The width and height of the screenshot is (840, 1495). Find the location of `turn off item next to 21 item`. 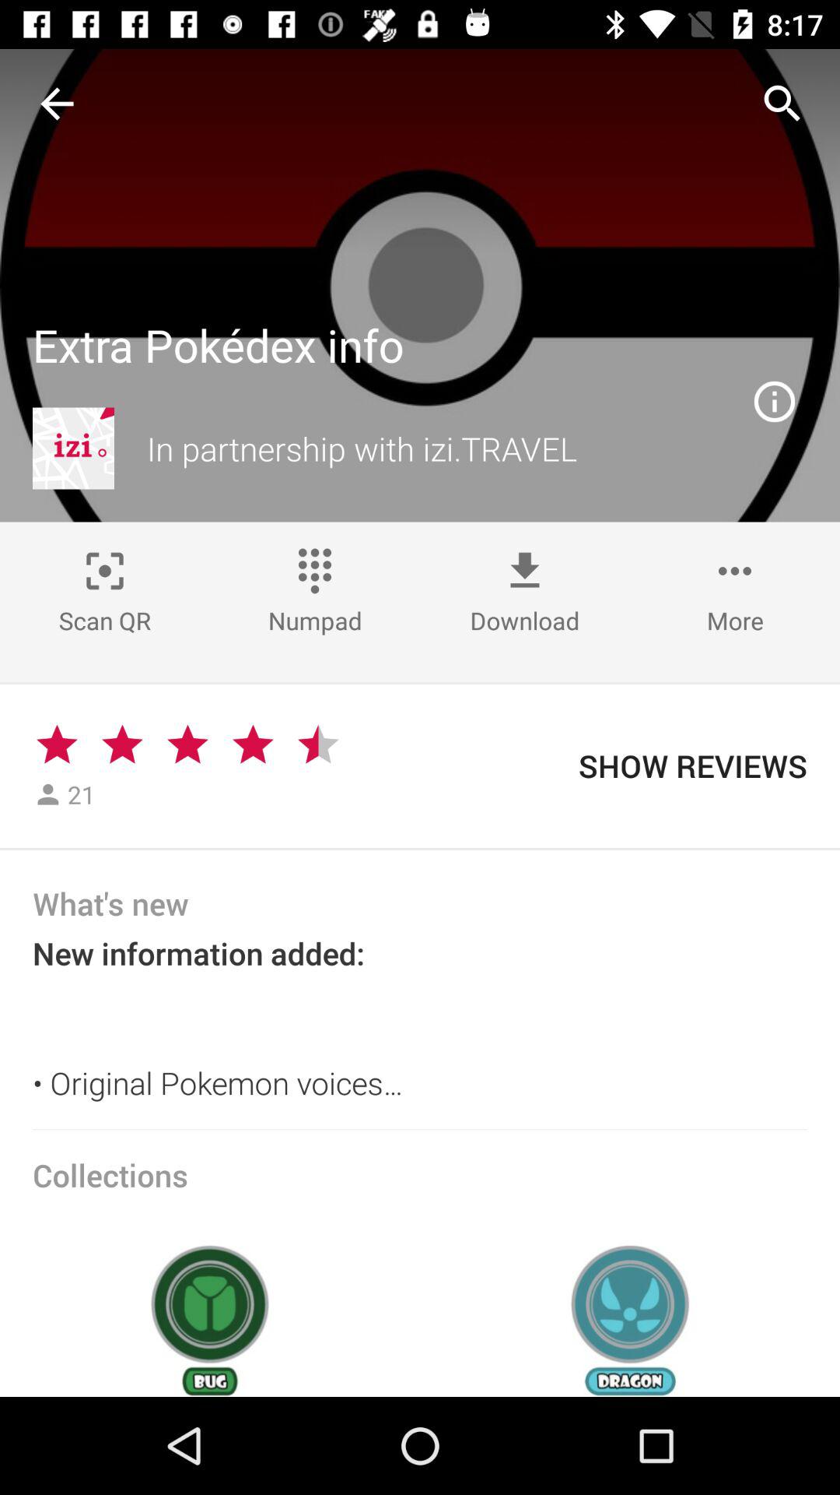

turn off item next to 21 item is located at coordinates (122, 744).